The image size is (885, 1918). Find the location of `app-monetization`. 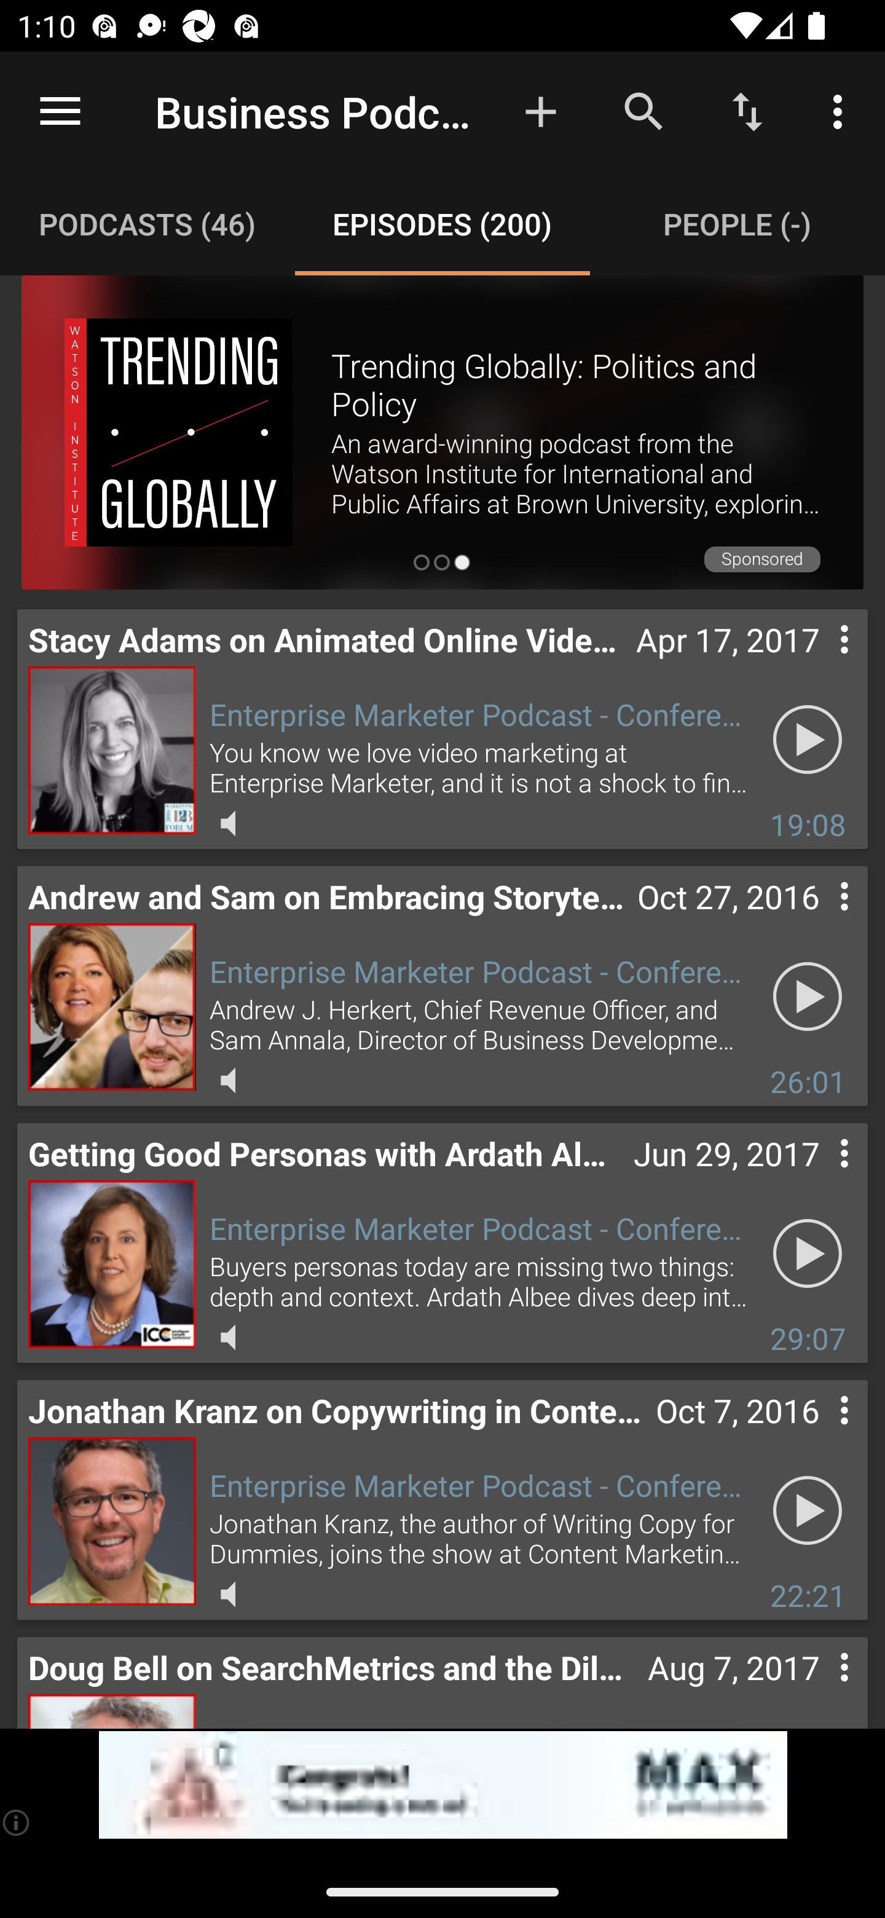

app-monetization is located at coordinates (442, 1785).